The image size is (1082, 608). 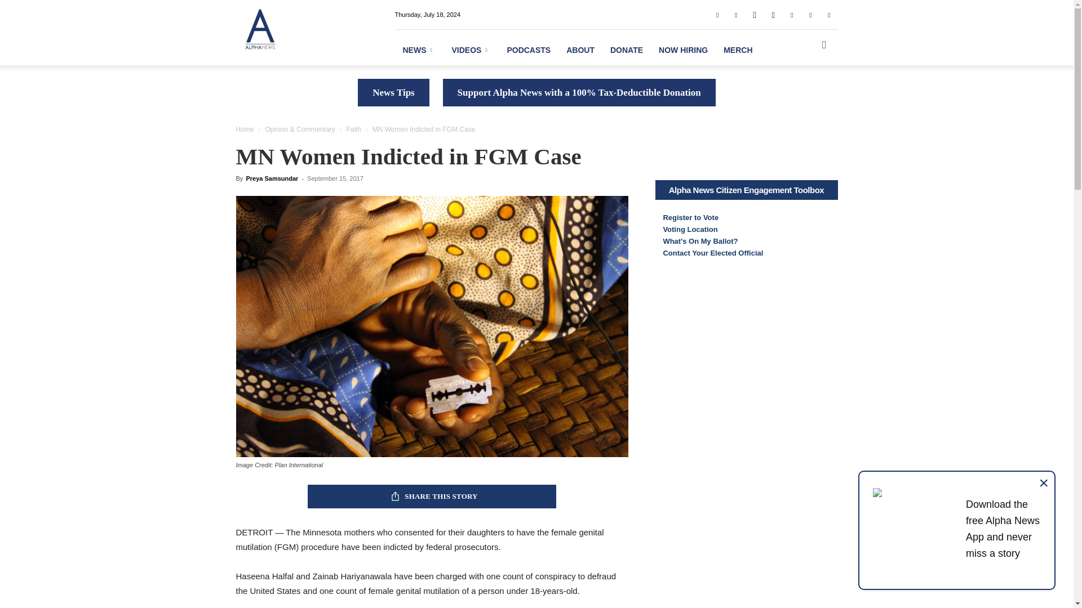 What do you see at coordinates (419, 50) in the screenshot?
I see `NEWS` at bounding box center [419, 50].